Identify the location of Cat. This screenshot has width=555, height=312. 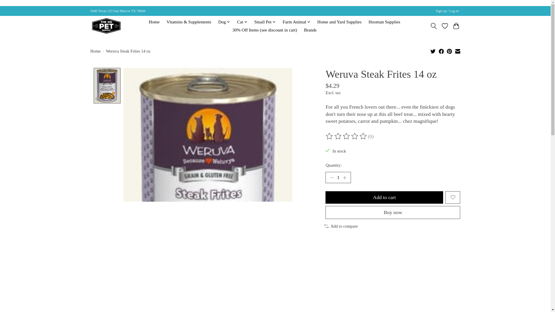
(242, 22).